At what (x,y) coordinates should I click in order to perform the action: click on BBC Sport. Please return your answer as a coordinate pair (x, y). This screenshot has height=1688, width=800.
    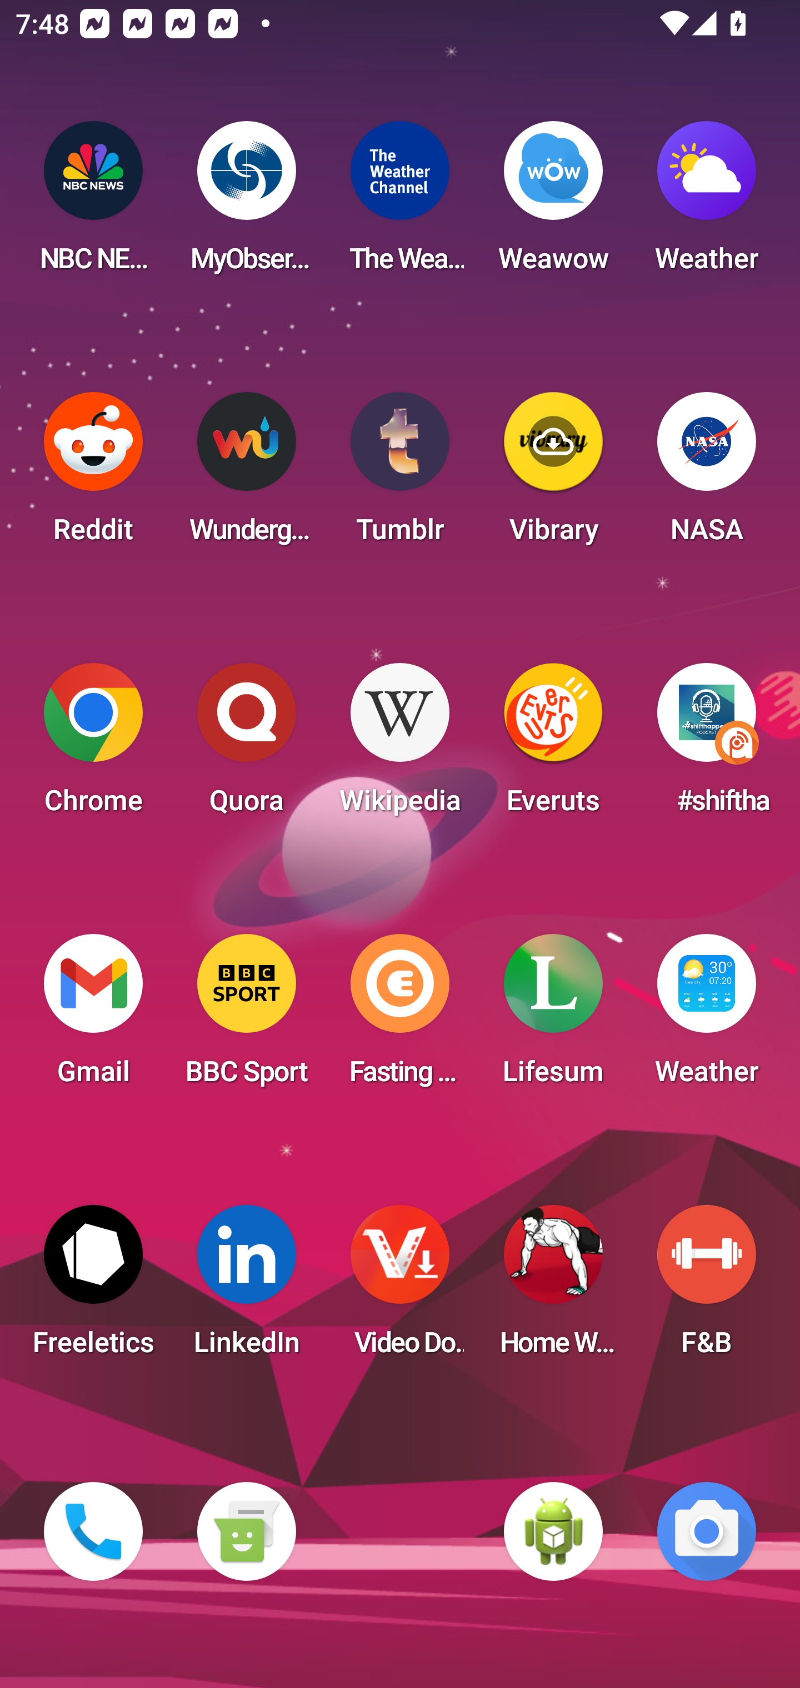
    Looking at the image, I should click on (246, 1016).